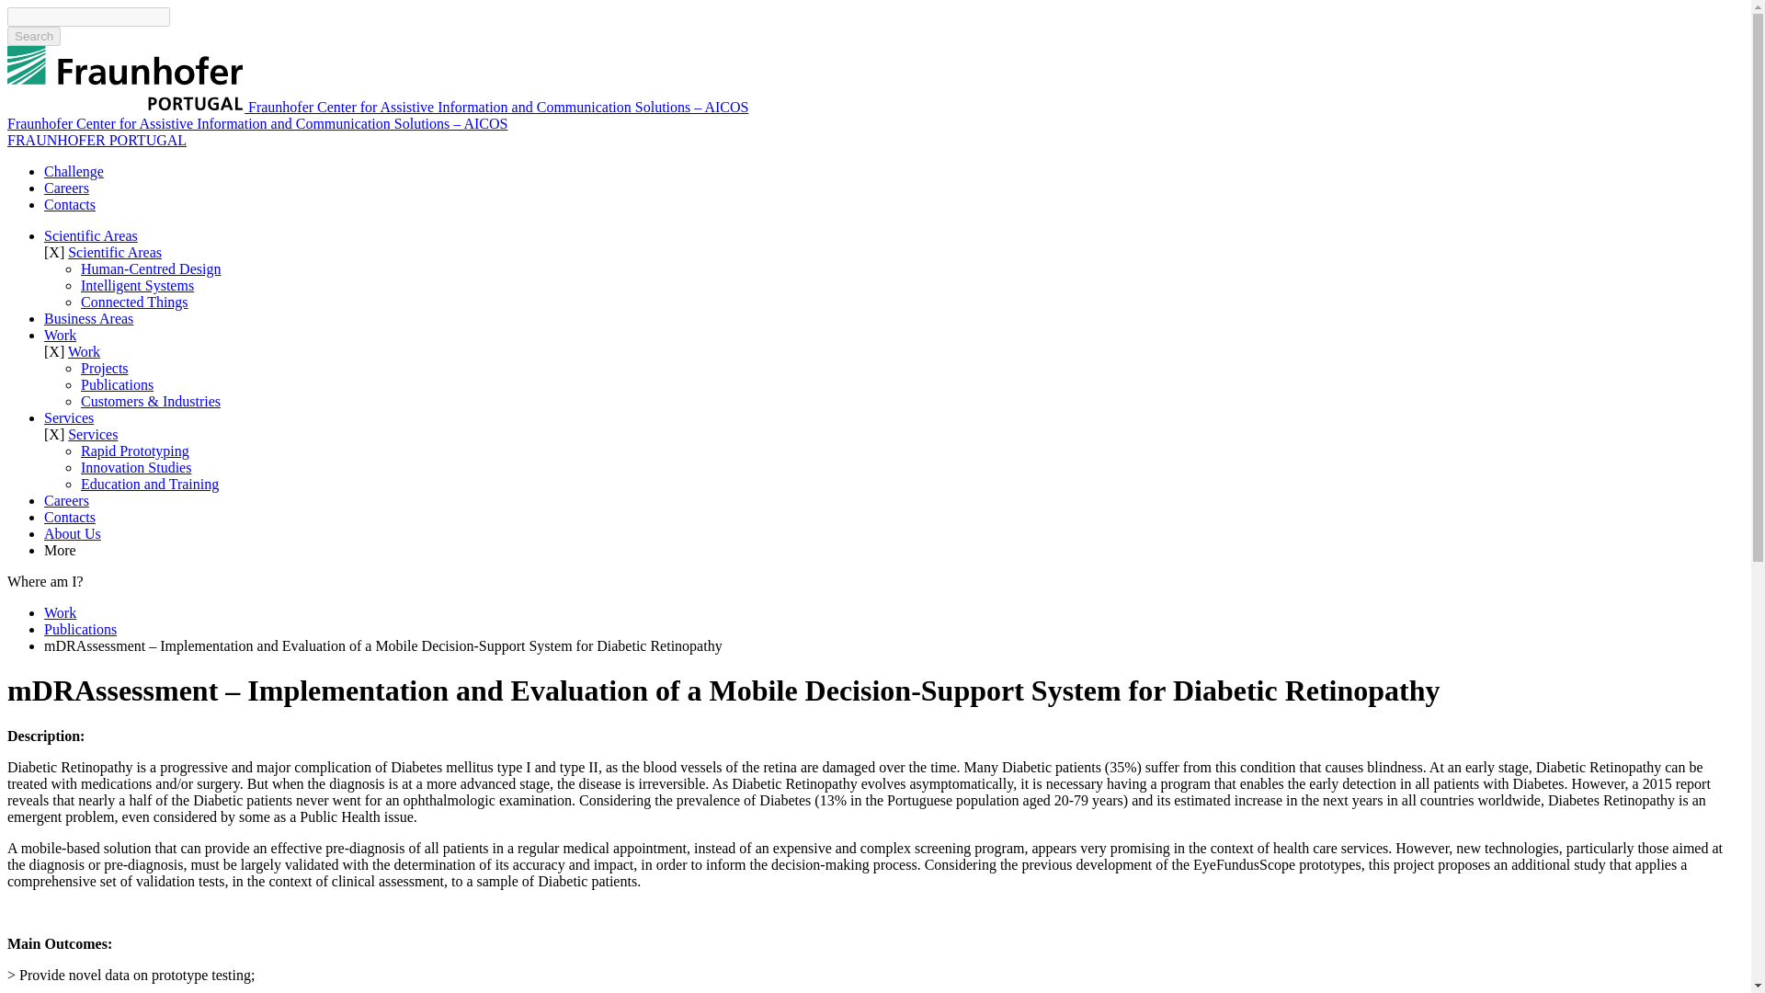  Describe the element at coordinates (93, 434) in the screenshot. I see `Services` at that location.